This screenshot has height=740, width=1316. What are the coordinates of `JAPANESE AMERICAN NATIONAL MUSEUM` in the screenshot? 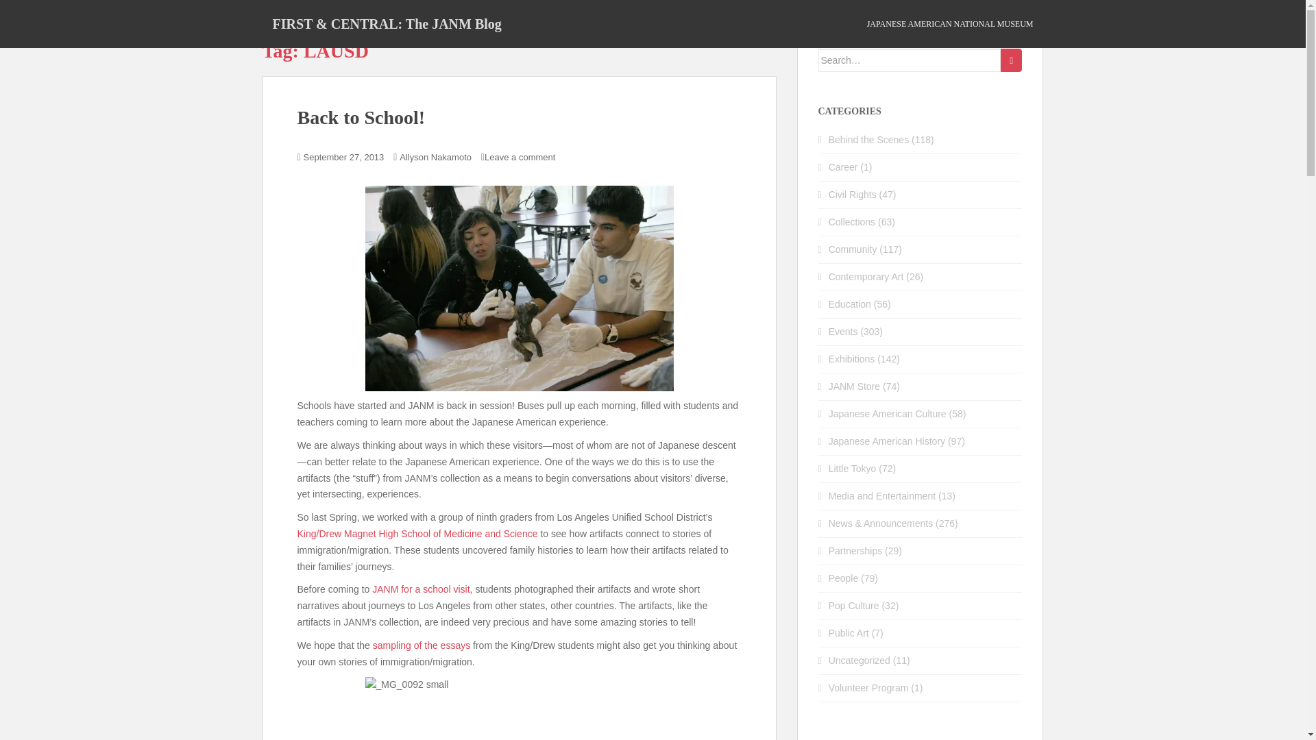 It's located at (950, 24).